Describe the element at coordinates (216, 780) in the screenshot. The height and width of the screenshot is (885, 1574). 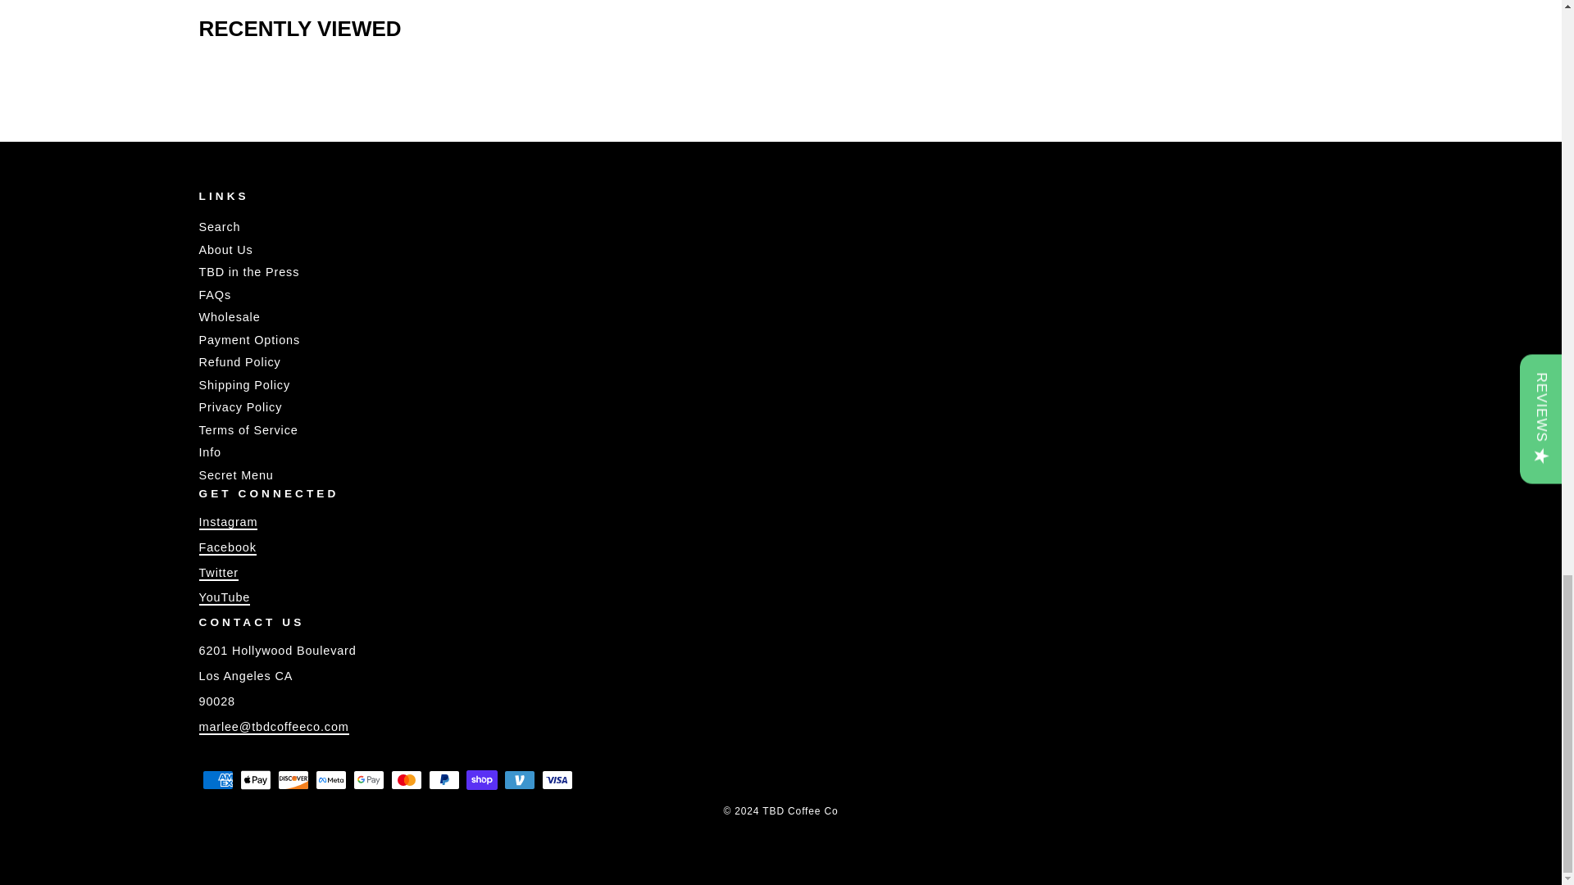
I see `American Express` at that location.